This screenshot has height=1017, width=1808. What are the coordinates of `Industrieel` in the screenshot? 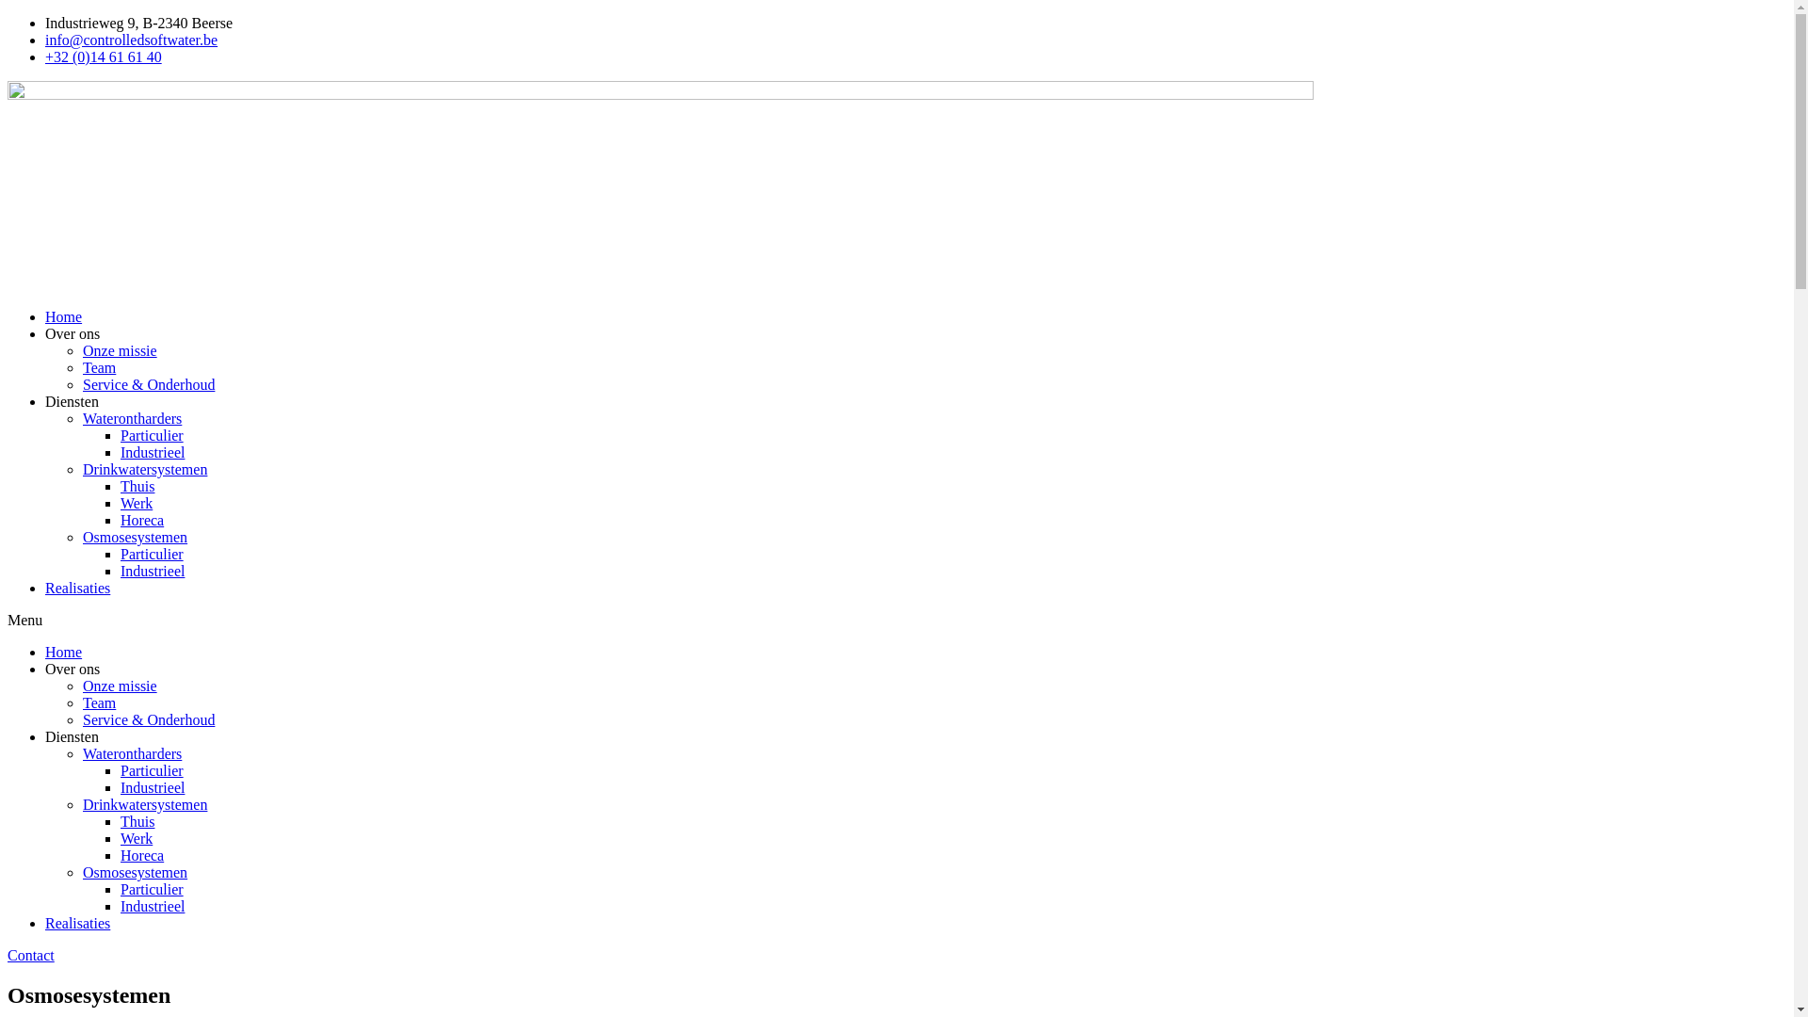 It's located at (153, 906).